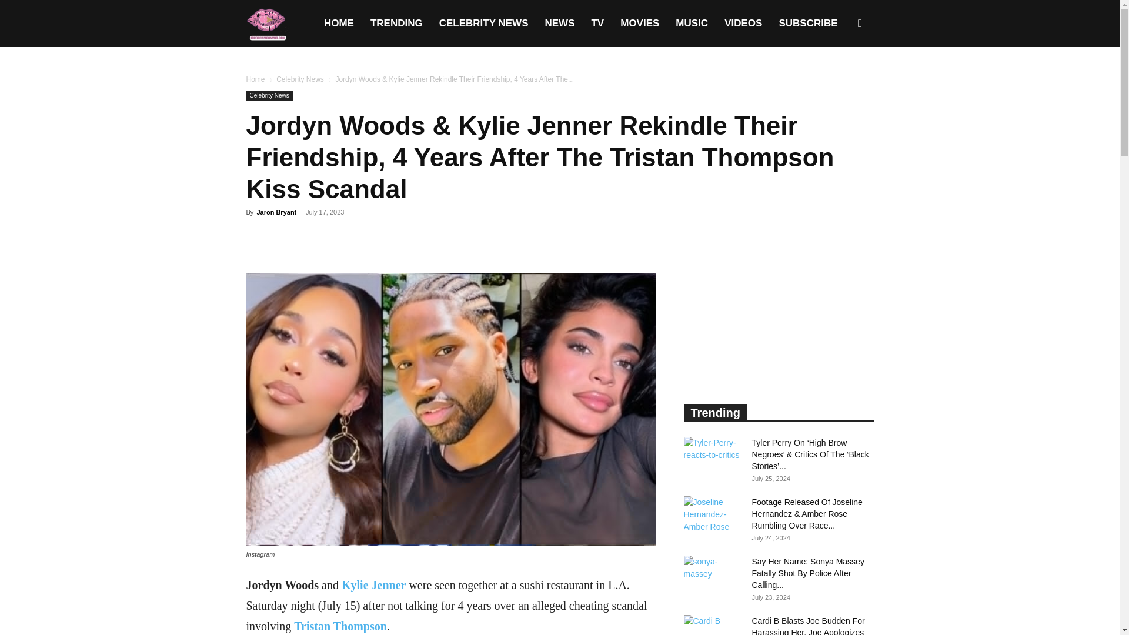 The height and width of the screenshot is (635, 1129). What do you see at coordinates (300, 79) in the screenshot?
I see `Celebrity News` at bounding box center [300, 79].